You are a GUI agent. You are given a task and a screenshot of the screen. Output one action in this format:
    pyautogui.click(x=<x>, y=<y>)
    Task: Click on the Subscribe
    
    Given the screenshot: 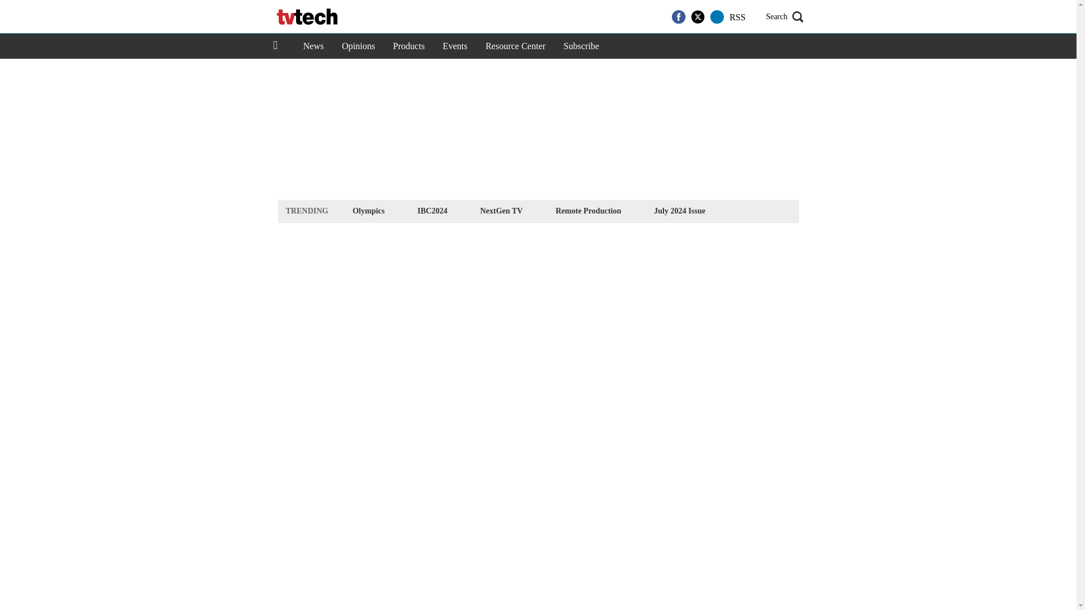 What is the action you would take?
    pyautogui.click(x=581, y=46)
    